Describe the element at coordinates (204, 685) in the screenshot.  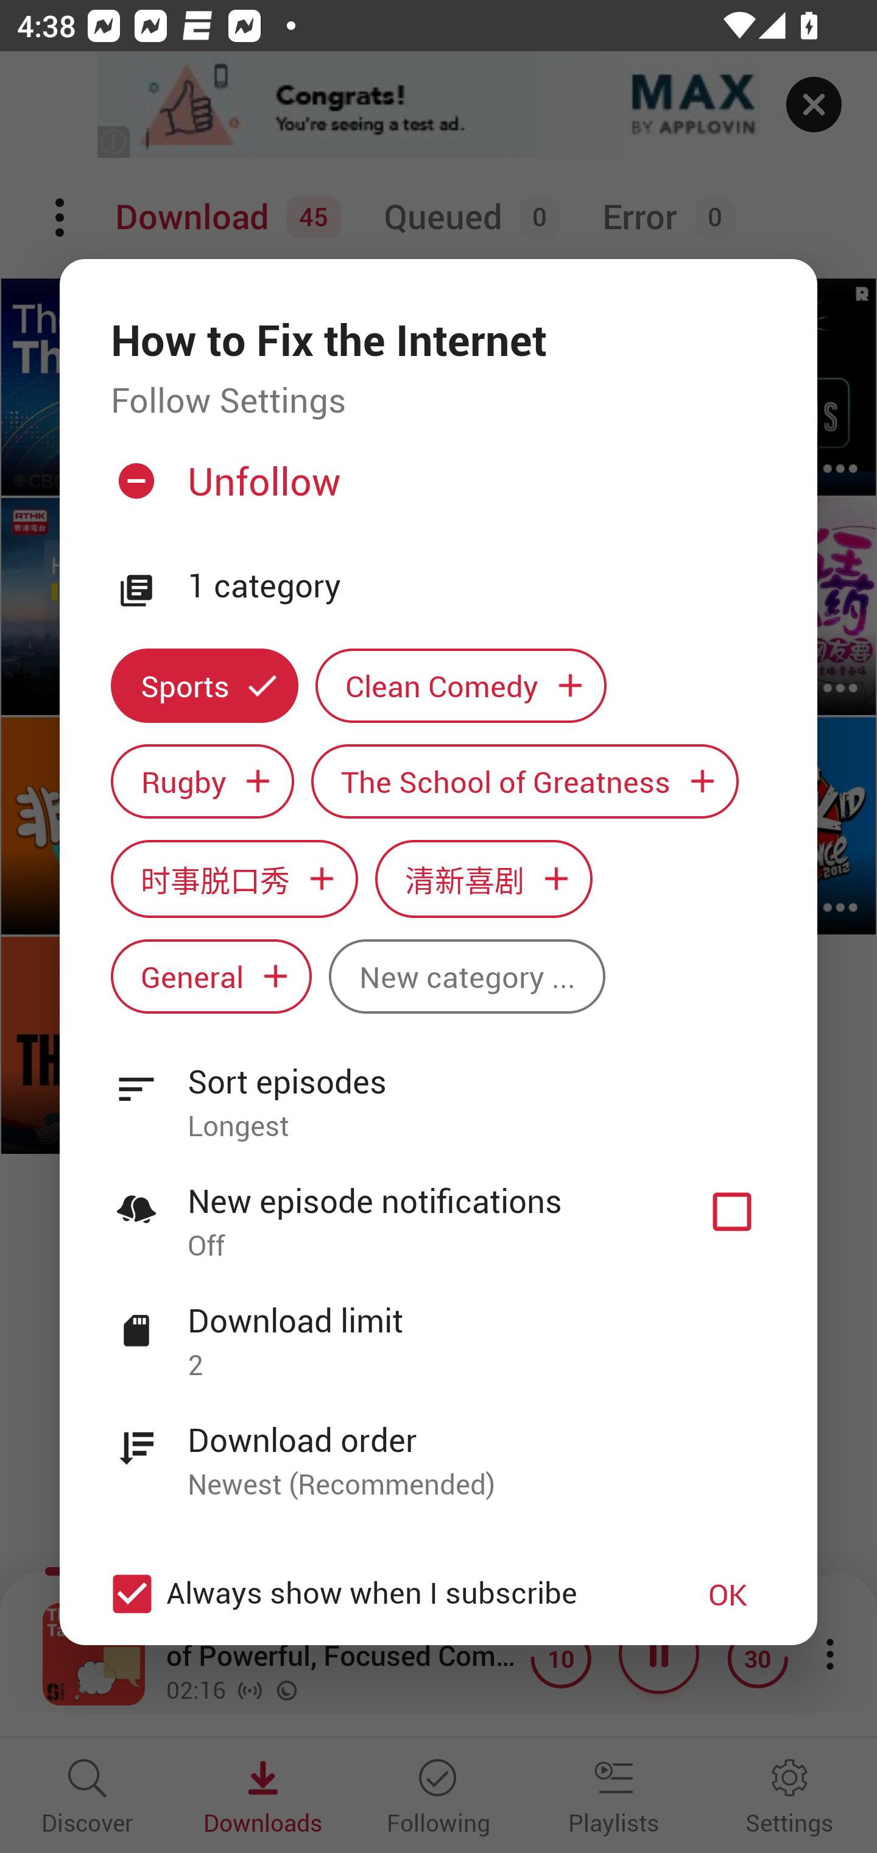
I see `Sports` at that location.